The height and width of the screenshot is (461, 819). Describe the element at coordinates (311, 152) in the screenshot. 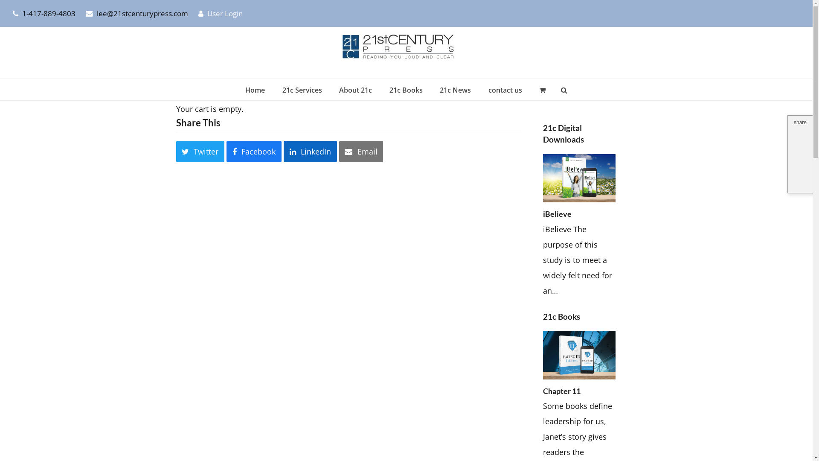

I see `LinkedIn` at that location.